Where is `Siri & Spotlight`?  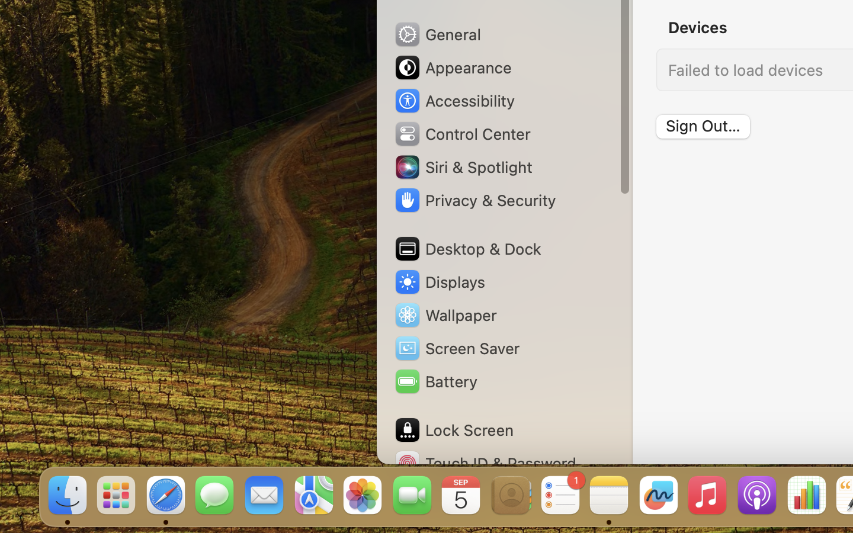 Siri & Spotlight is located at coordinates (463, 167).